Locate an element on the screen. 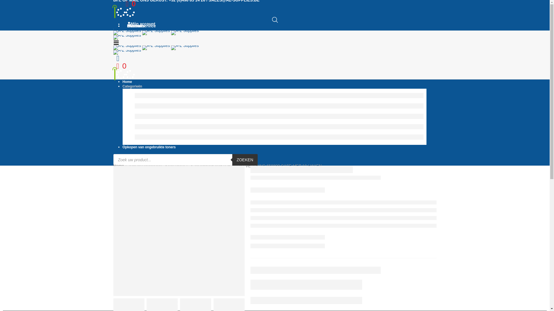 The width and height of the screenshot is (554, 311). Mijn account is located at coordinates (140, 24).